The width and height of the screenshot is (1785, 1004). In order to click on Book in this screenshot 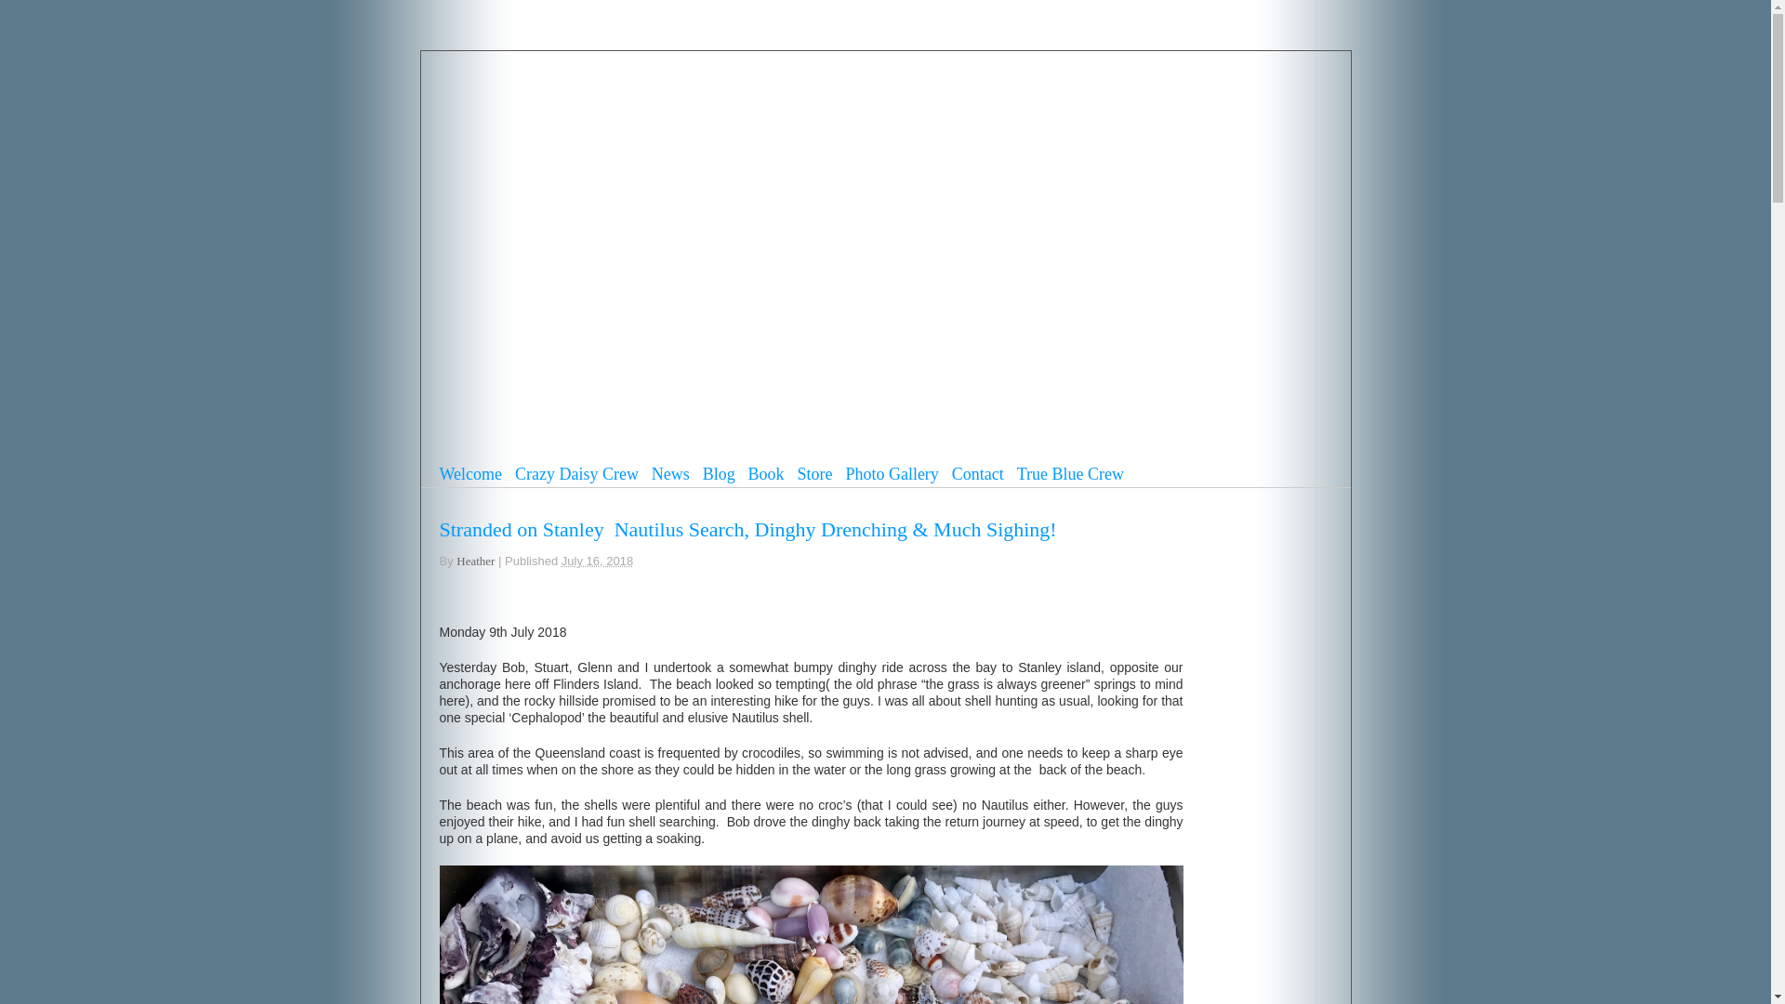, I will do `click(766, 476)`.